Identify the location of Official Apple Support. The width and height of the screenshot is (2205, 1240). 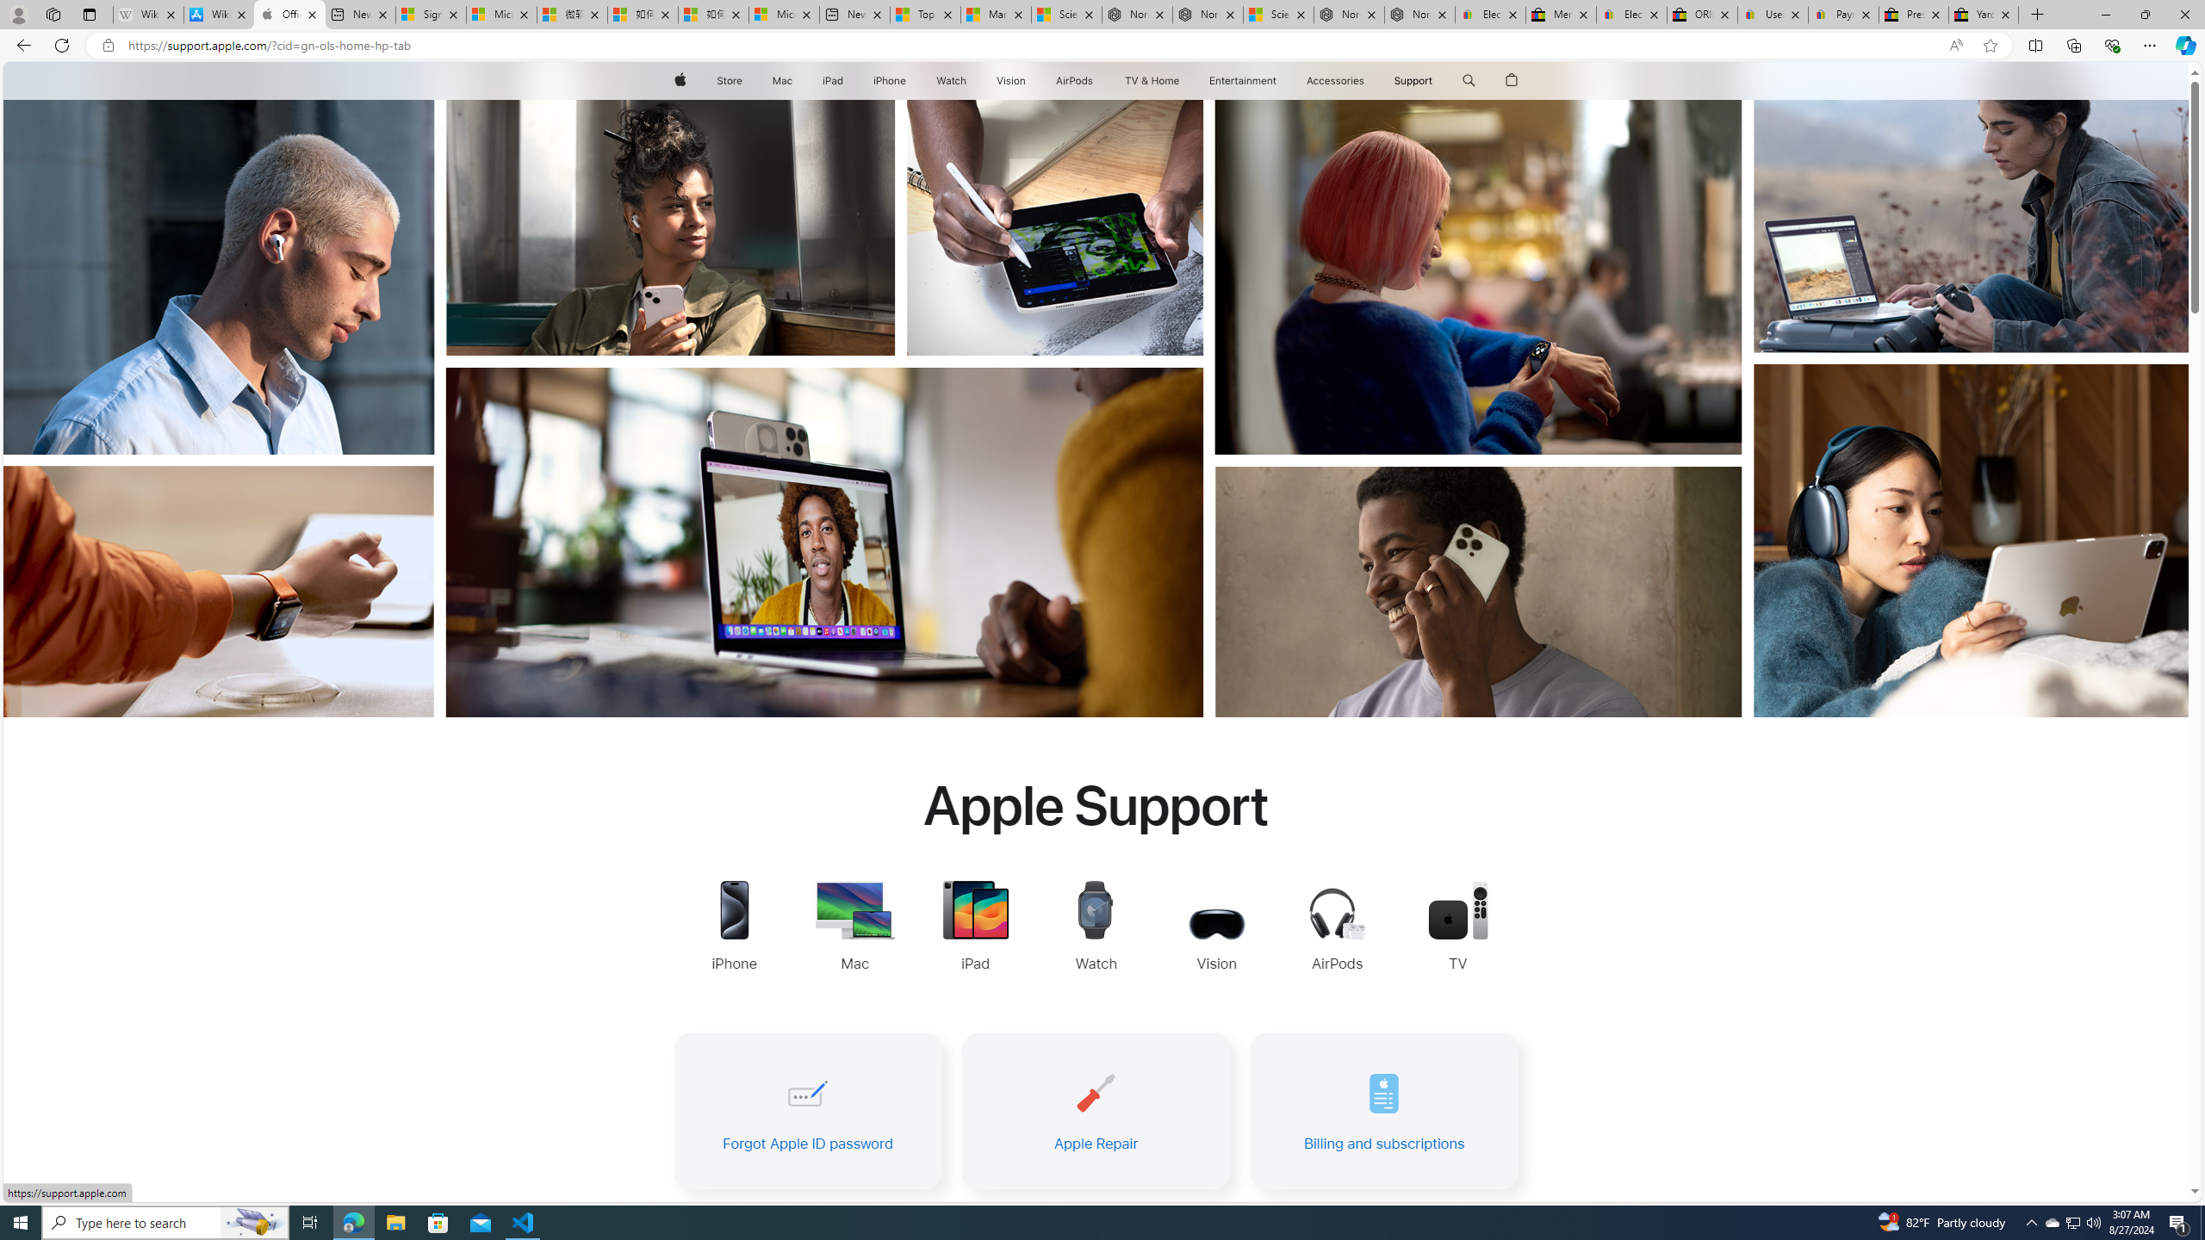
(289, 15).